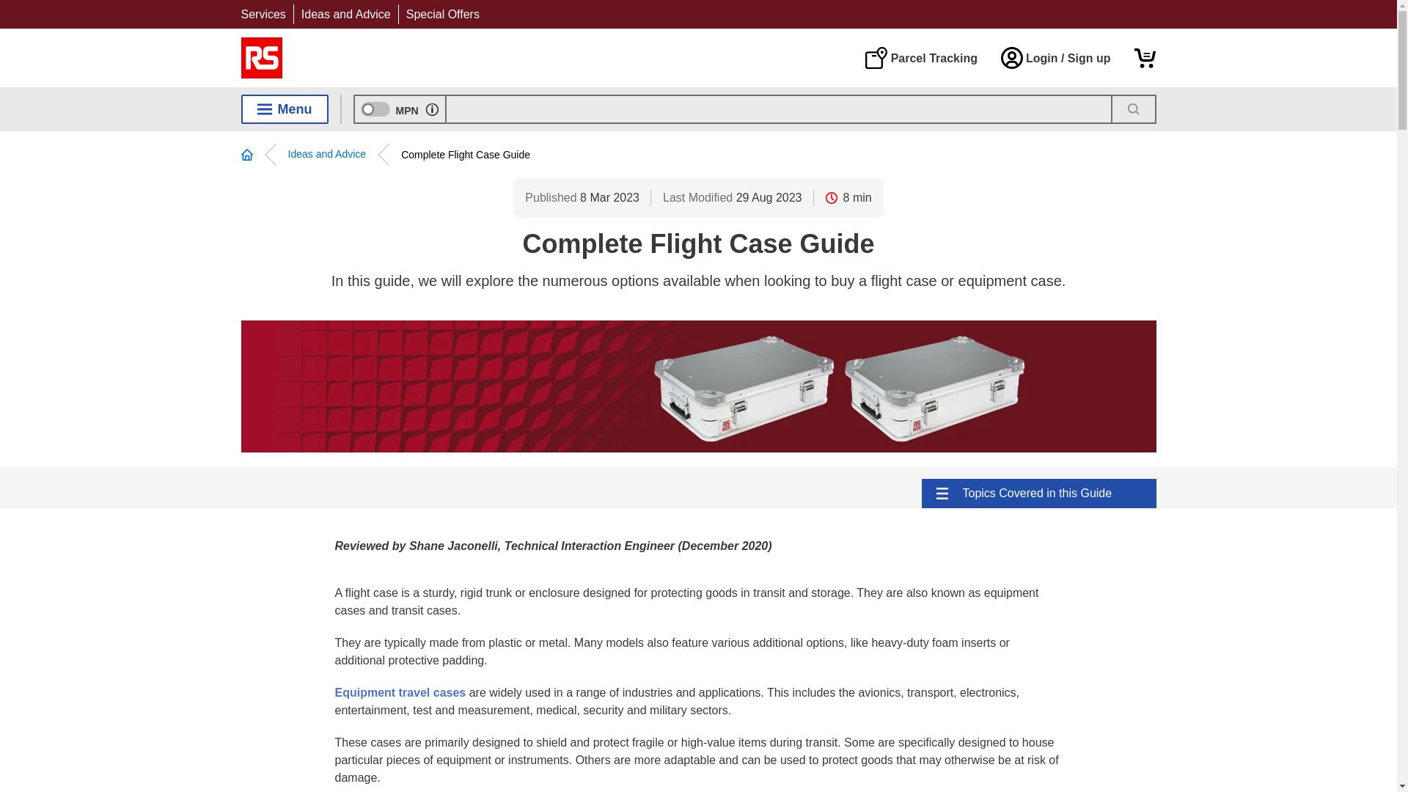 The image size is (1408, 792). I want to click on Services, so click(263, 14).